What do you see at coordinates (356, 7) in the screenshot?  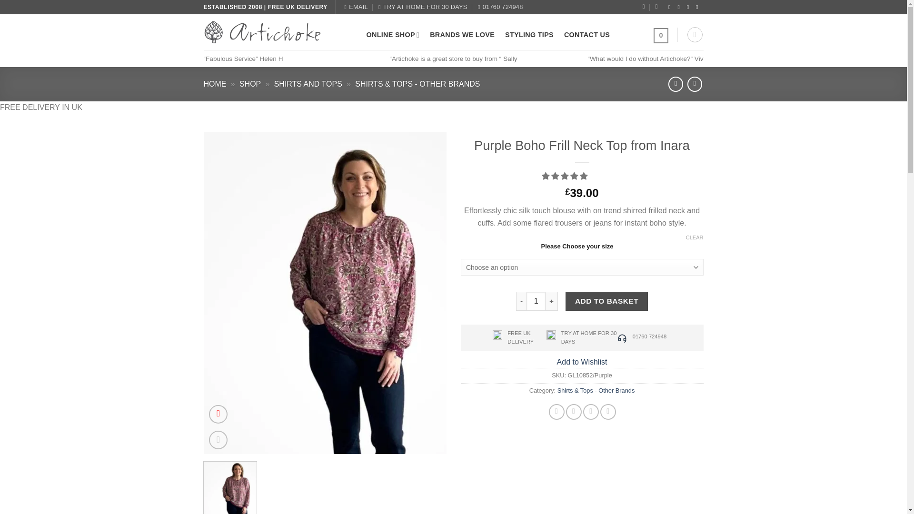 I see `EMAIL` at bounding box center [356, 7].